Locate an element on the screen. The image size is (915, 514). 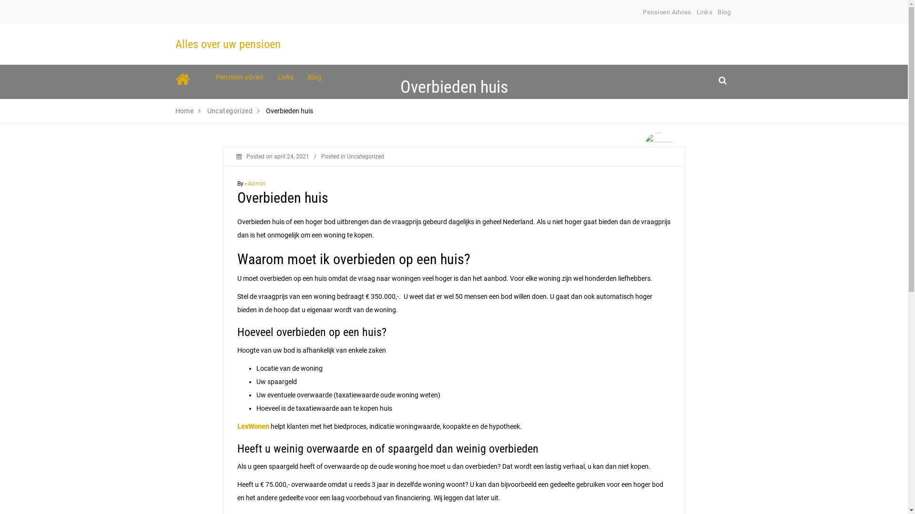
Blog is located at coordinates (314, 77).